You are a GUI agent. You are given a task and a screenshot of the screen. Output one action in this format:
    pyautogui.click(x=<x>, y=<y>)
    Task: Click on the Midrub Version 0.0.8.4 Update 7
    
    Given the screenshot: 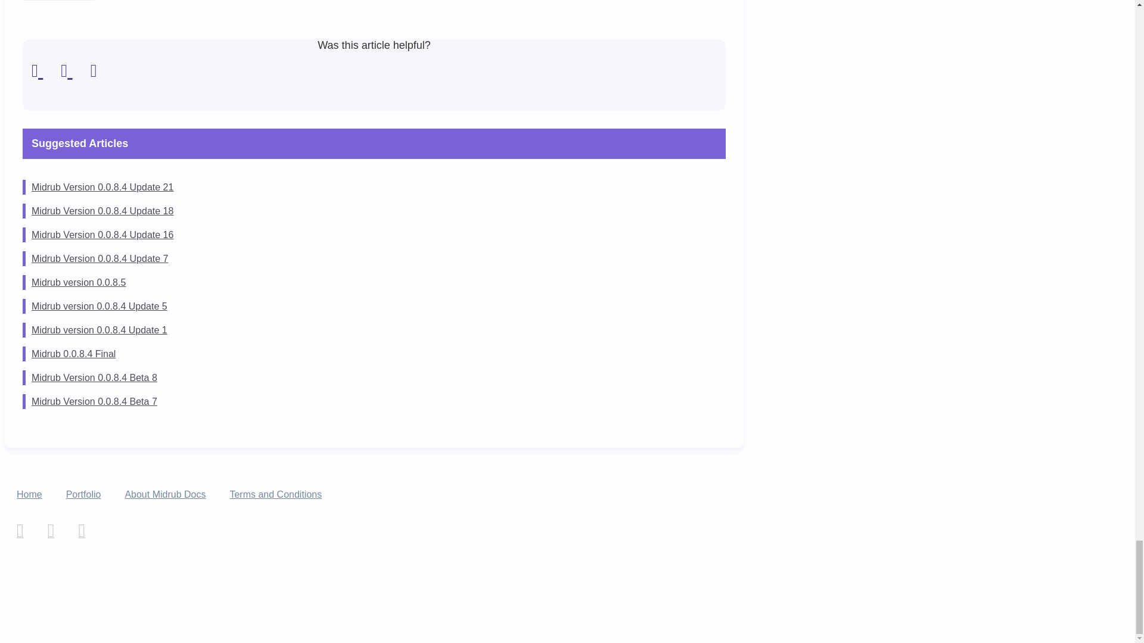 What is the action you would take?
    pyautogui.click(x=100, y=258)
    